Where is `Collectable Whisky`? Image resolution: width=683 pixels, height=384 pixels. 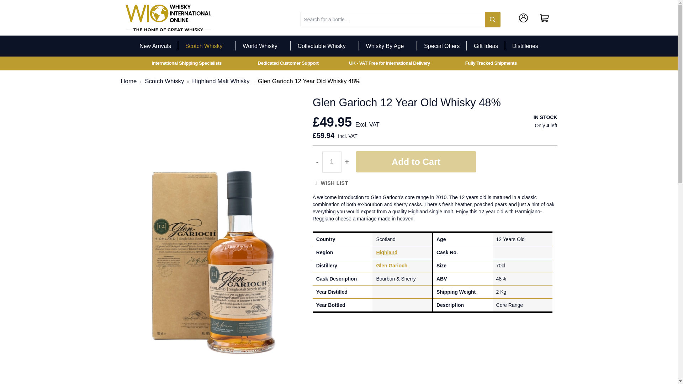
Collectable Whisky is located at coordinates (324, 46).